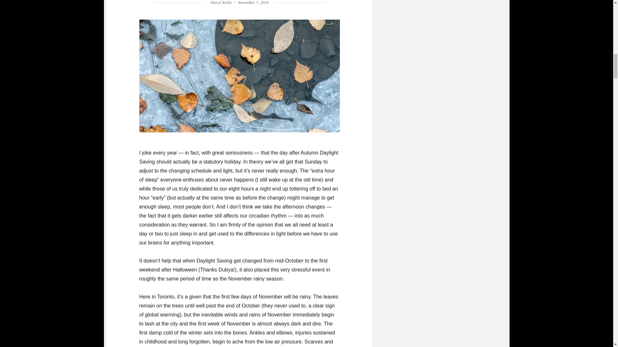  What do you see at coordinates (221, 3) in the screenshot?
I see `Sheryl Kirby` at bounding box center [221, 3].